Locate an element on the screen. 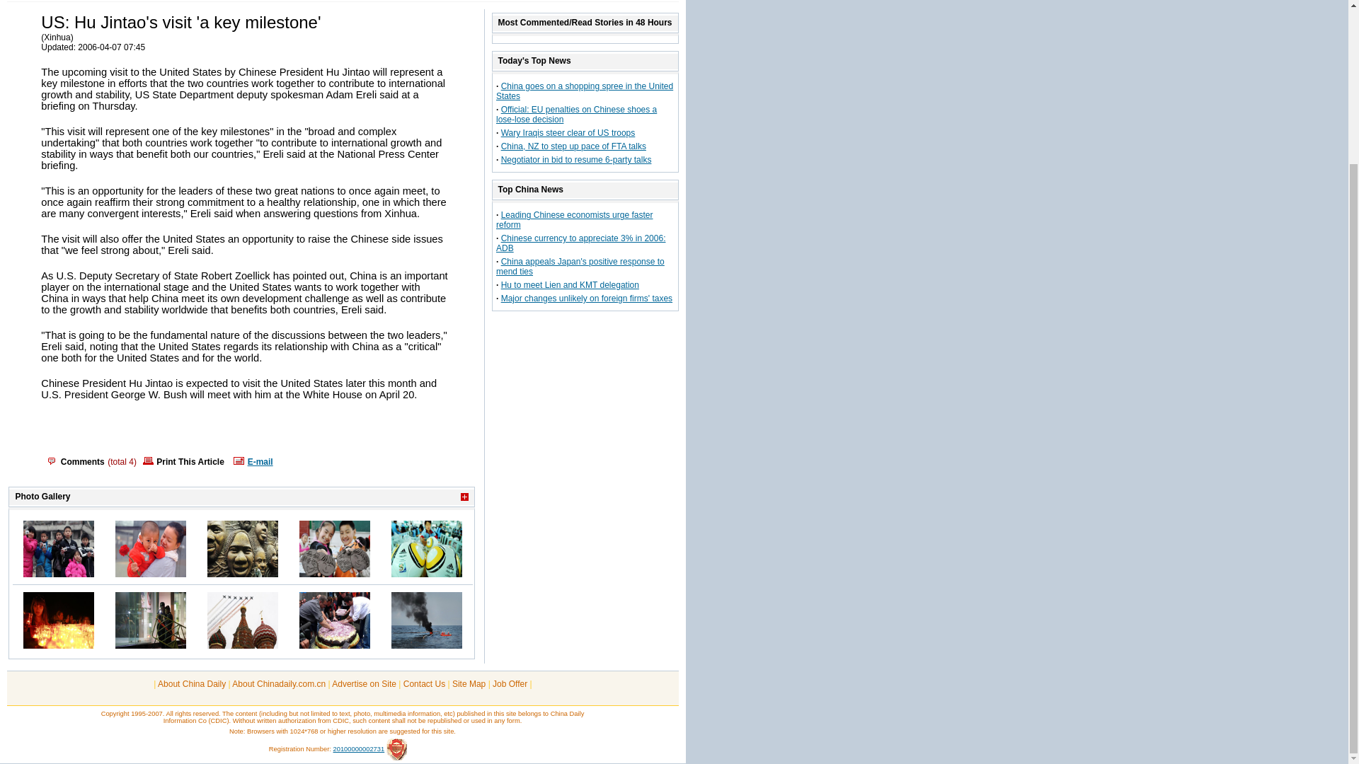  Contact Us is located at coordinates (425, 684).